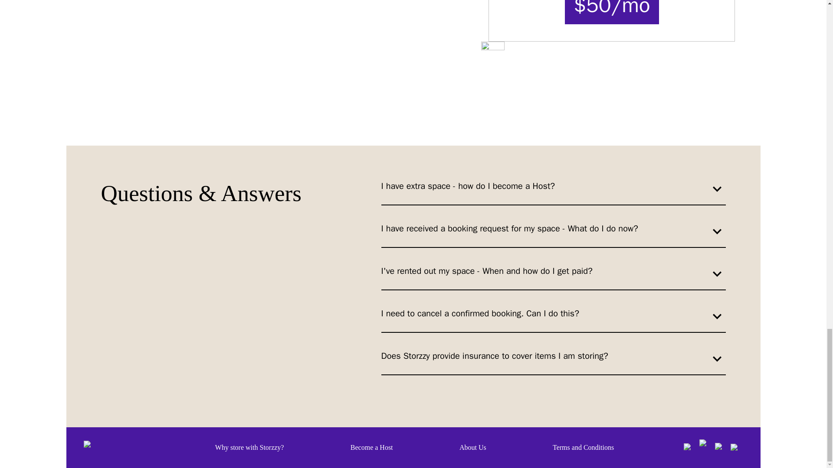 This screenshot has width=833, height=468. I want to click on Terms and Conditions, so click(583, 447).